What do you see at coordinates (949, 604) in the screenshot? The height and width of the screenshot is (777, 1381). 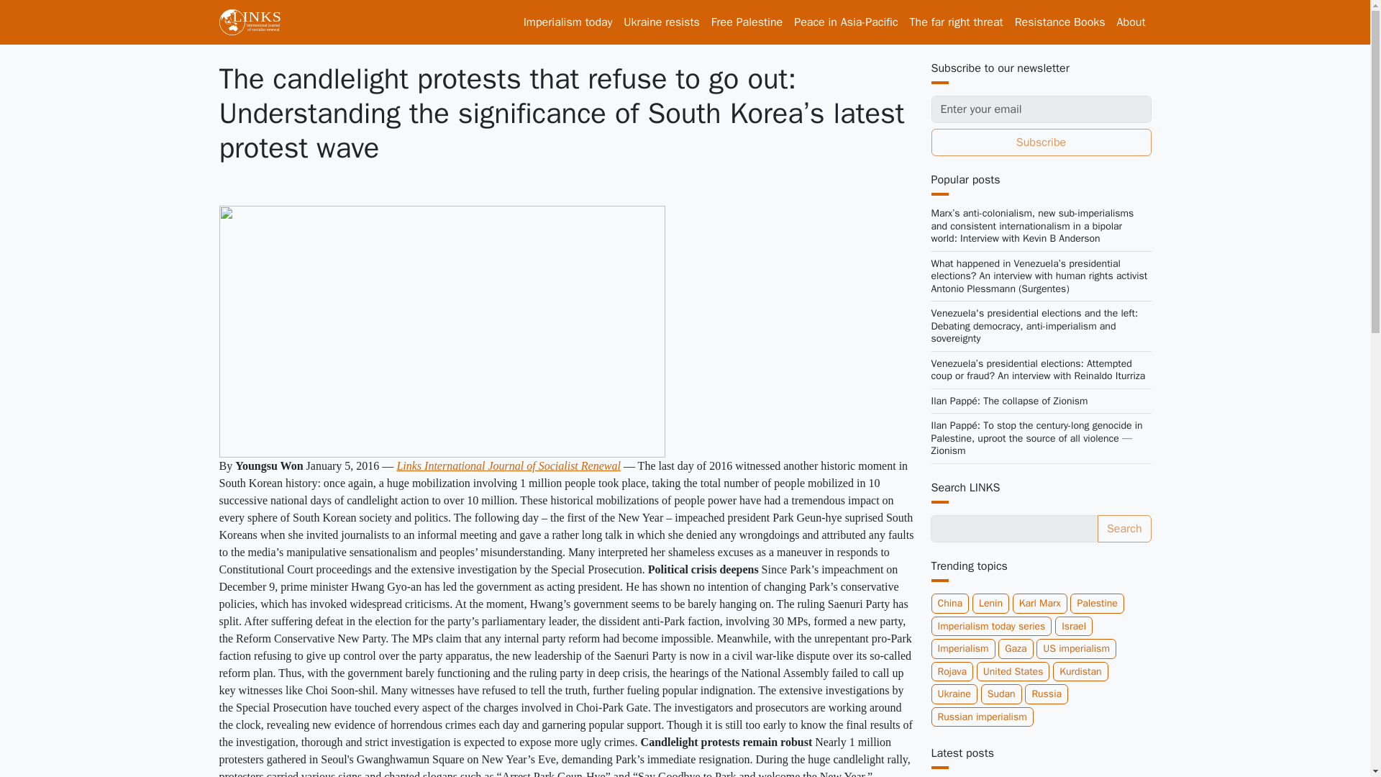 I see `China` at bounding box center [949, 604].